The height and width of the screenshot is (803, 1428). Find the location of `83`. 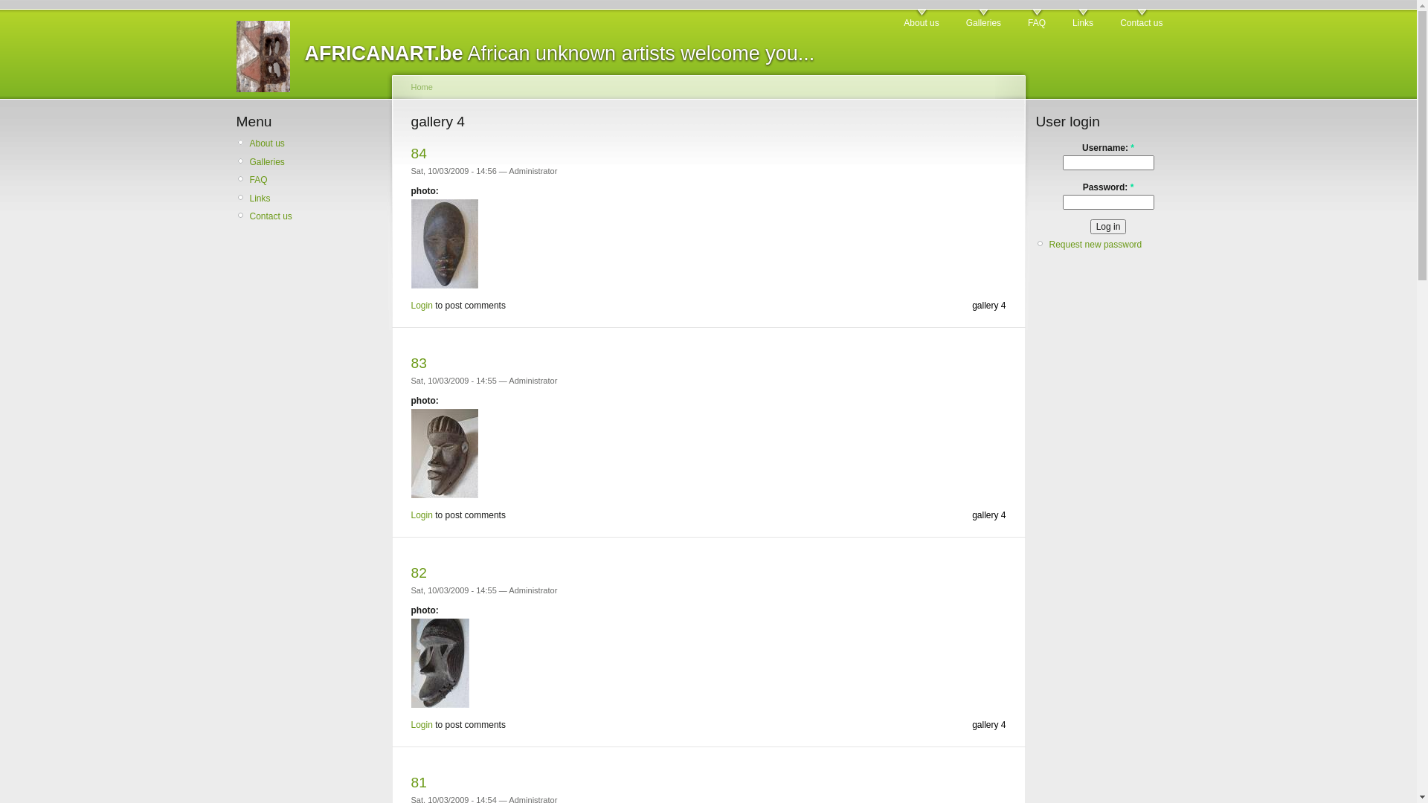

83 is located at coordinates (418, 363).